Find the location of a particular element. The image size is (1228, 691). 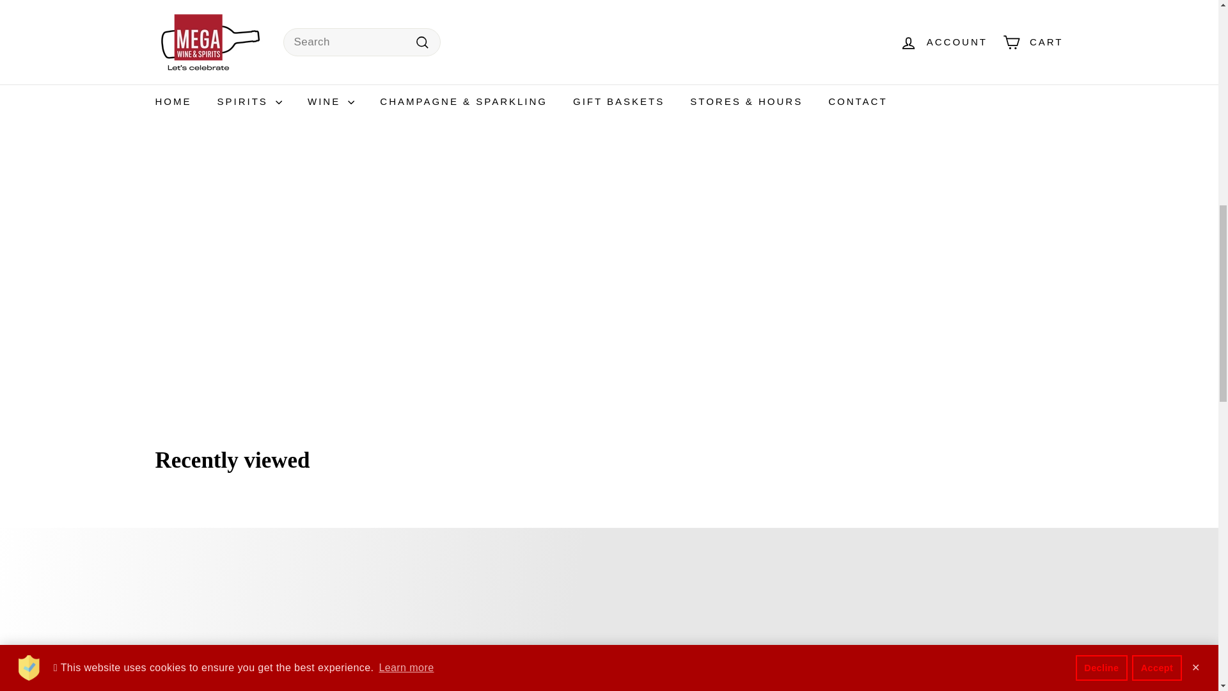

Share on Facebook is located at coordinates (579, 16).